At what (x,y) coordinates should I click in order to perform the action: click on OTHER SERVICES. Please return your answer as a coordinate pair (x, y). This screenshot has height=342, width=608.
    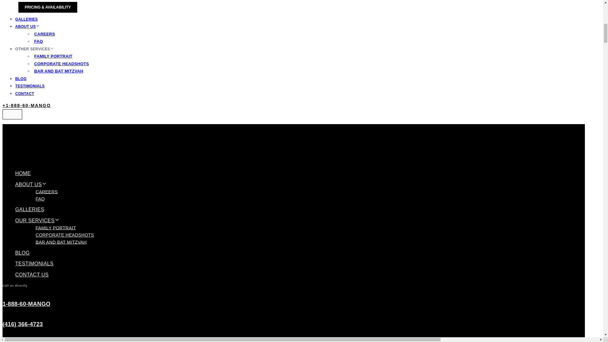
    Looking at the image, I should click on (35, 49).